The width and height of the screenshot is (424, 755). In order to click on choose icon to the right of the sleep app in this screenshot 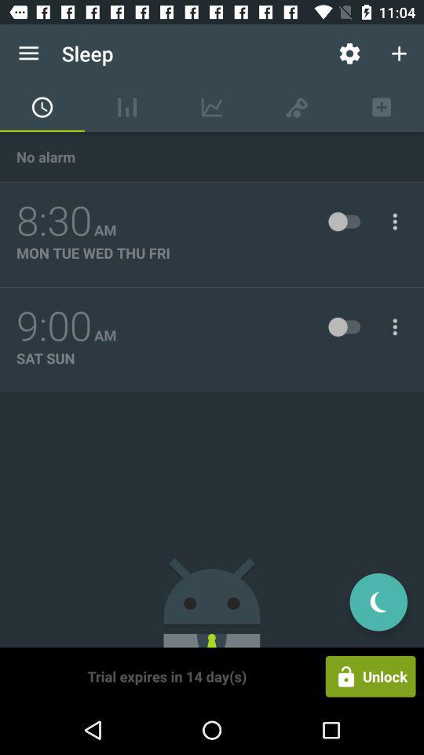, I will do `click(349, 53)`.